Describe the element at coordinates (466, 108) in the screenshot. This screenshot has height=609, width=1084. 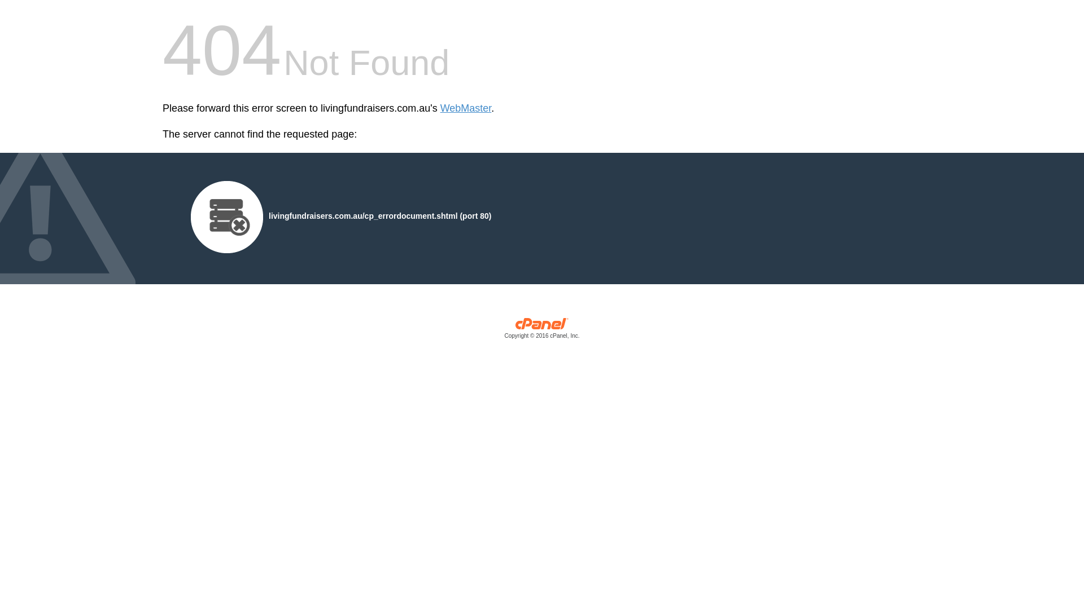
I see `WebMaster` at that location.